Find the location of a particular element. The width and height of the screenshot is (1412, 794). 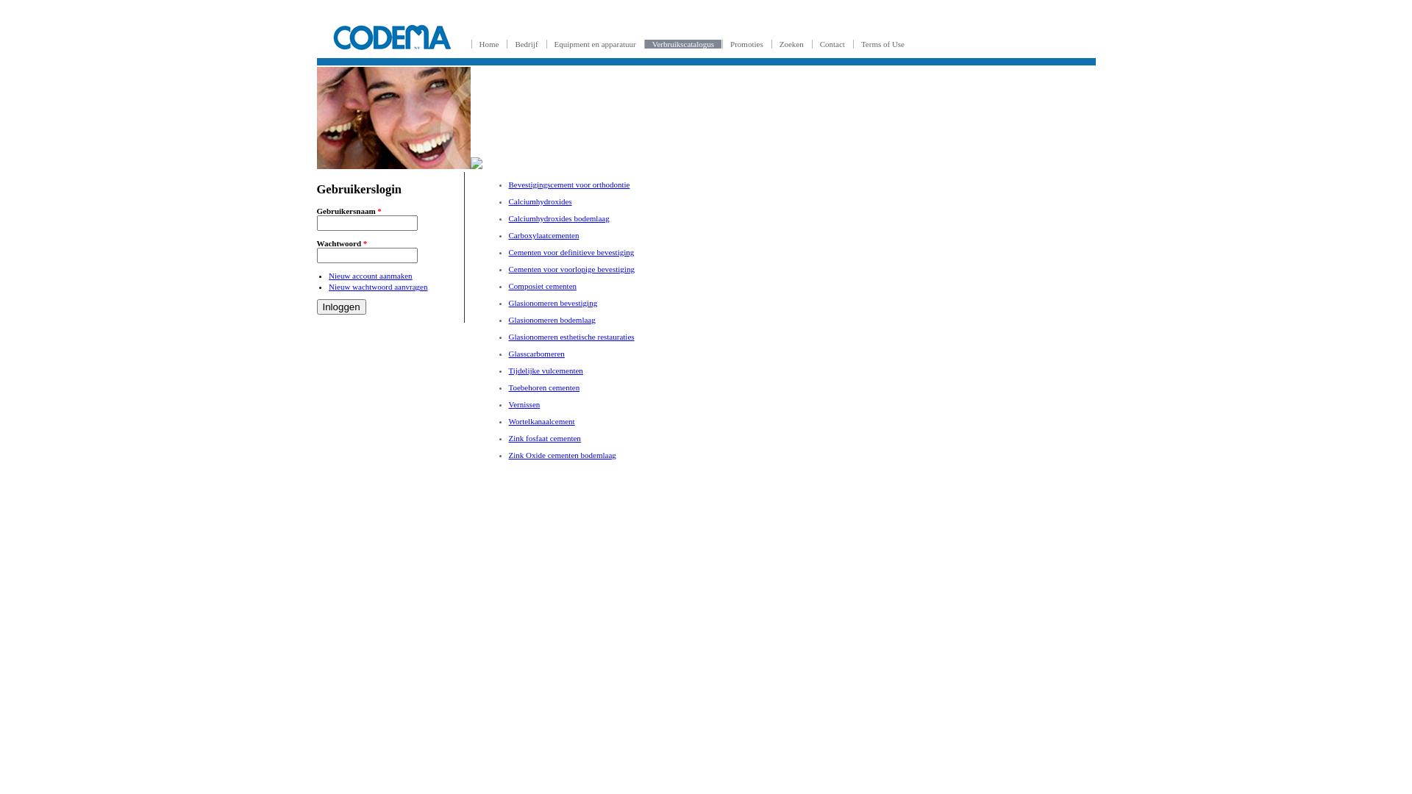

Terms of Use is located at coordinates (883, 44).